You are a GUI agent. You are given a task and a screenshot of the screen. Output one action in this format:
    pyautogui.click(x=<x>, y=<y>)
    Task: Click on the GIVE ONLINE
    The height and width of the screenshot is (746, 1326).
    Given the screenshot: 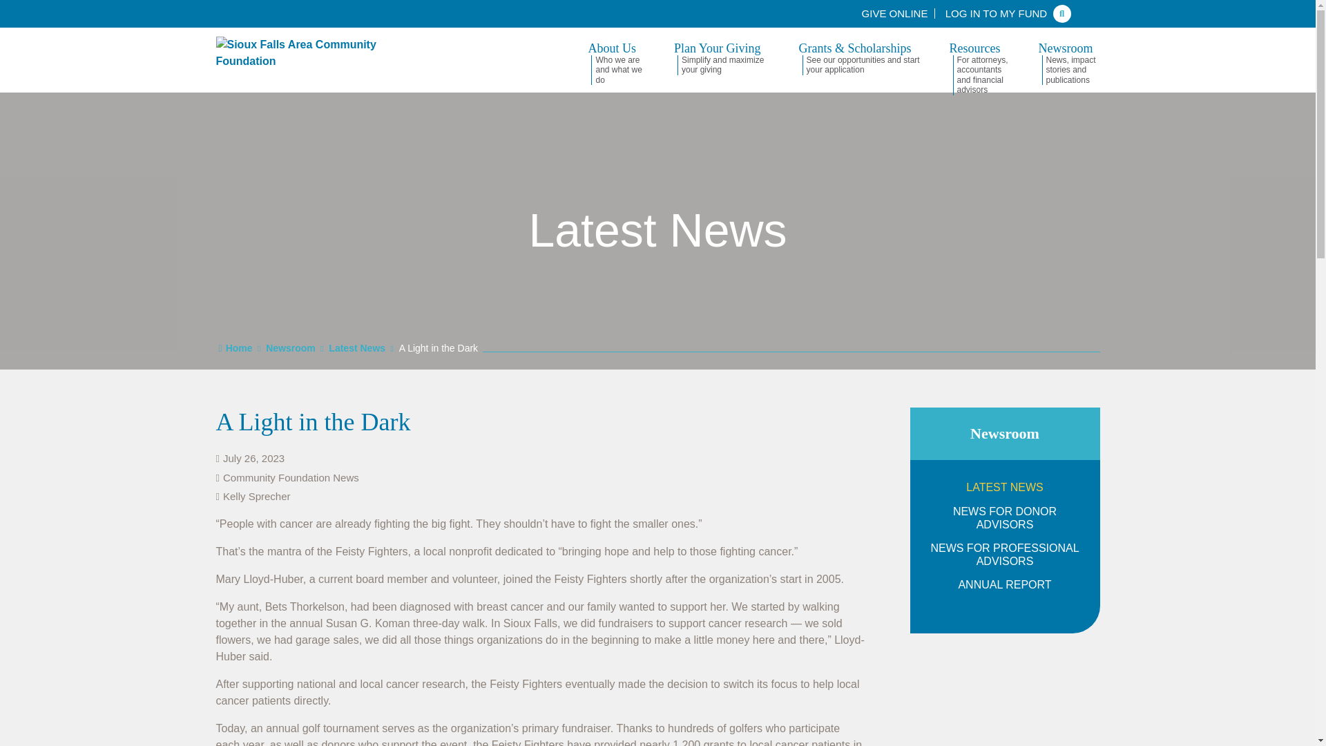 What is the action you would take?
    pyautogui.click(x=895, y=13)
    